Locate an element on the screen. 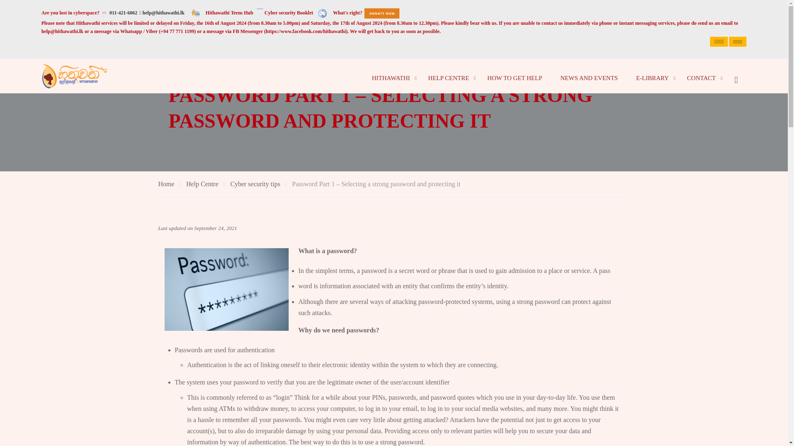 This screenshot has width=794, height=446. Hithawathi - Your Confidante in Cyberspace is located at coordinates (74, 76).